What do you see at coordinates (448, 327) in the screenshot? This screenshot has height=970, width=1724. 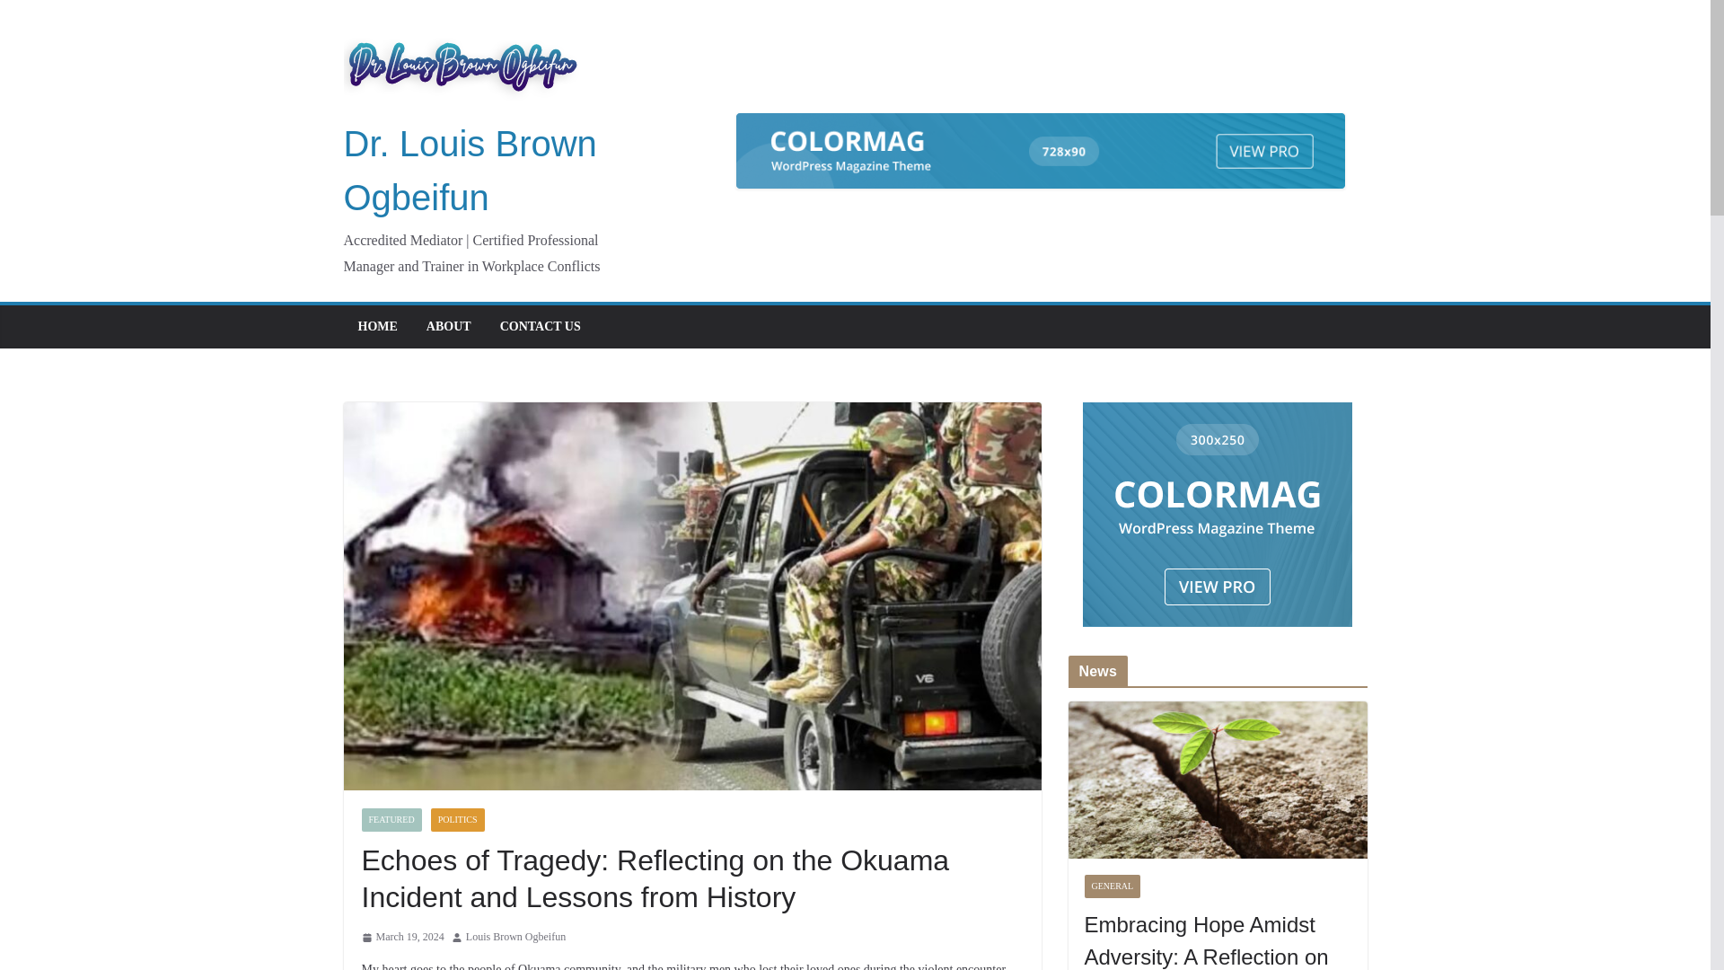 I see `ABOUT` at bounding box center [448, 327].